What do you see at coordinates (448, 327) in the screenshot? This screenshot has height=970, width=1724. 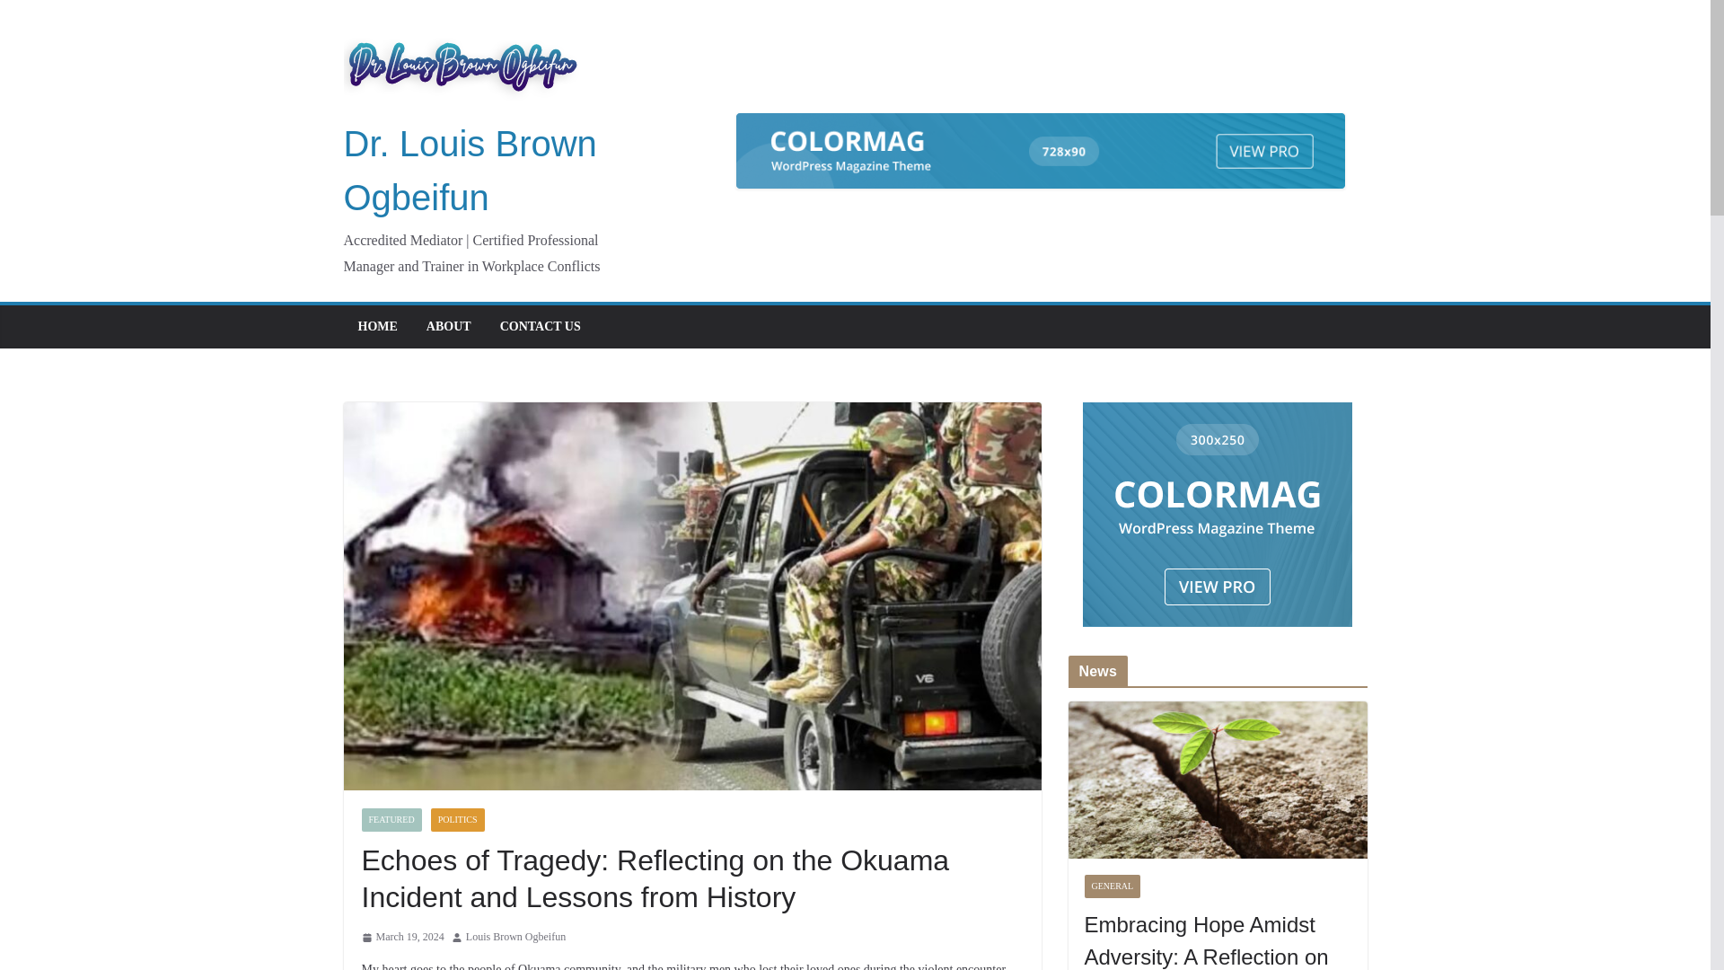 I see `ABOUT` at bounding box center [448, 327].